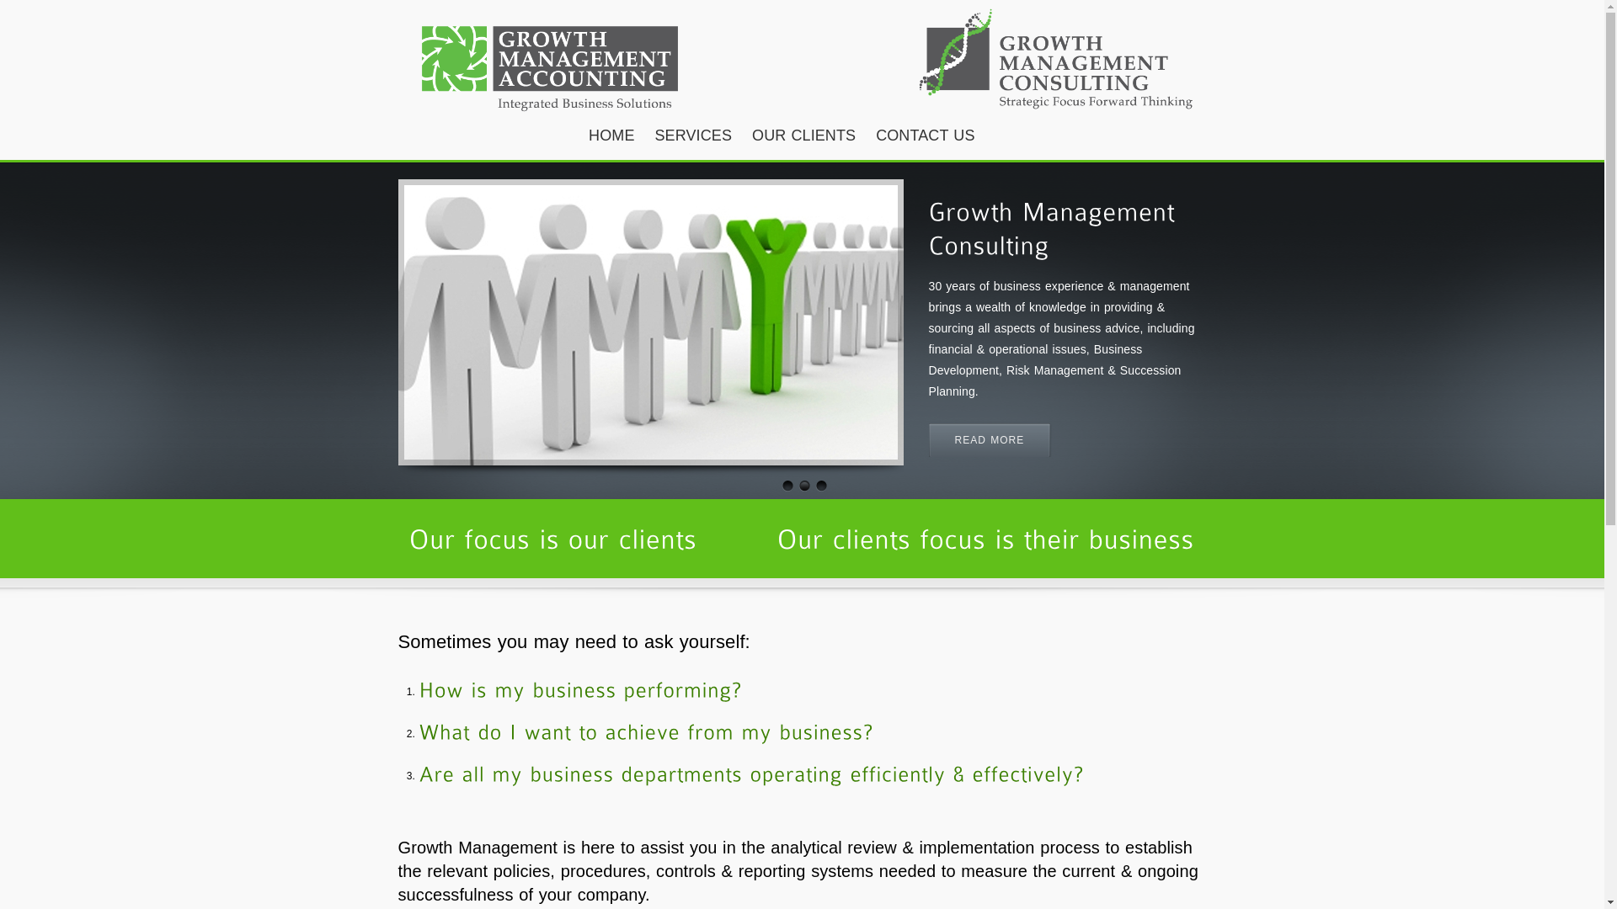  Describe the element at coordinates (989, 440) in the screenshot. I see `READ MORE` at that location.